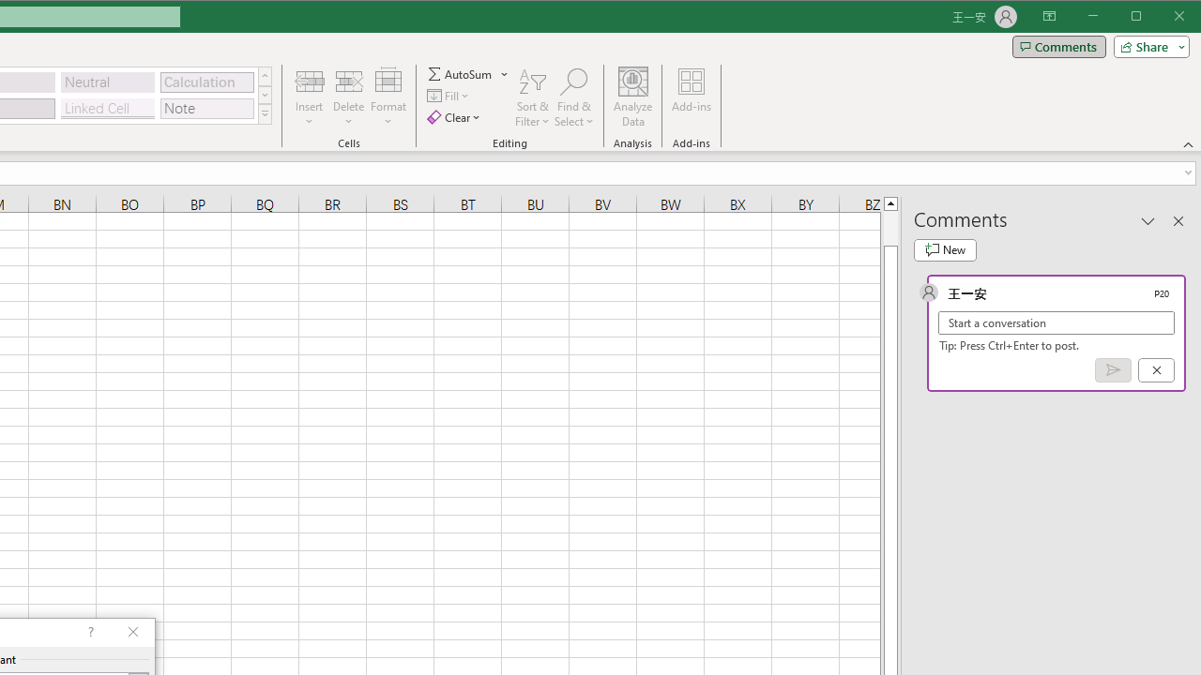  What do you see at coordinates (889, 228) in the screenshot?
I see `Page up` at bounding box center [889, 228].